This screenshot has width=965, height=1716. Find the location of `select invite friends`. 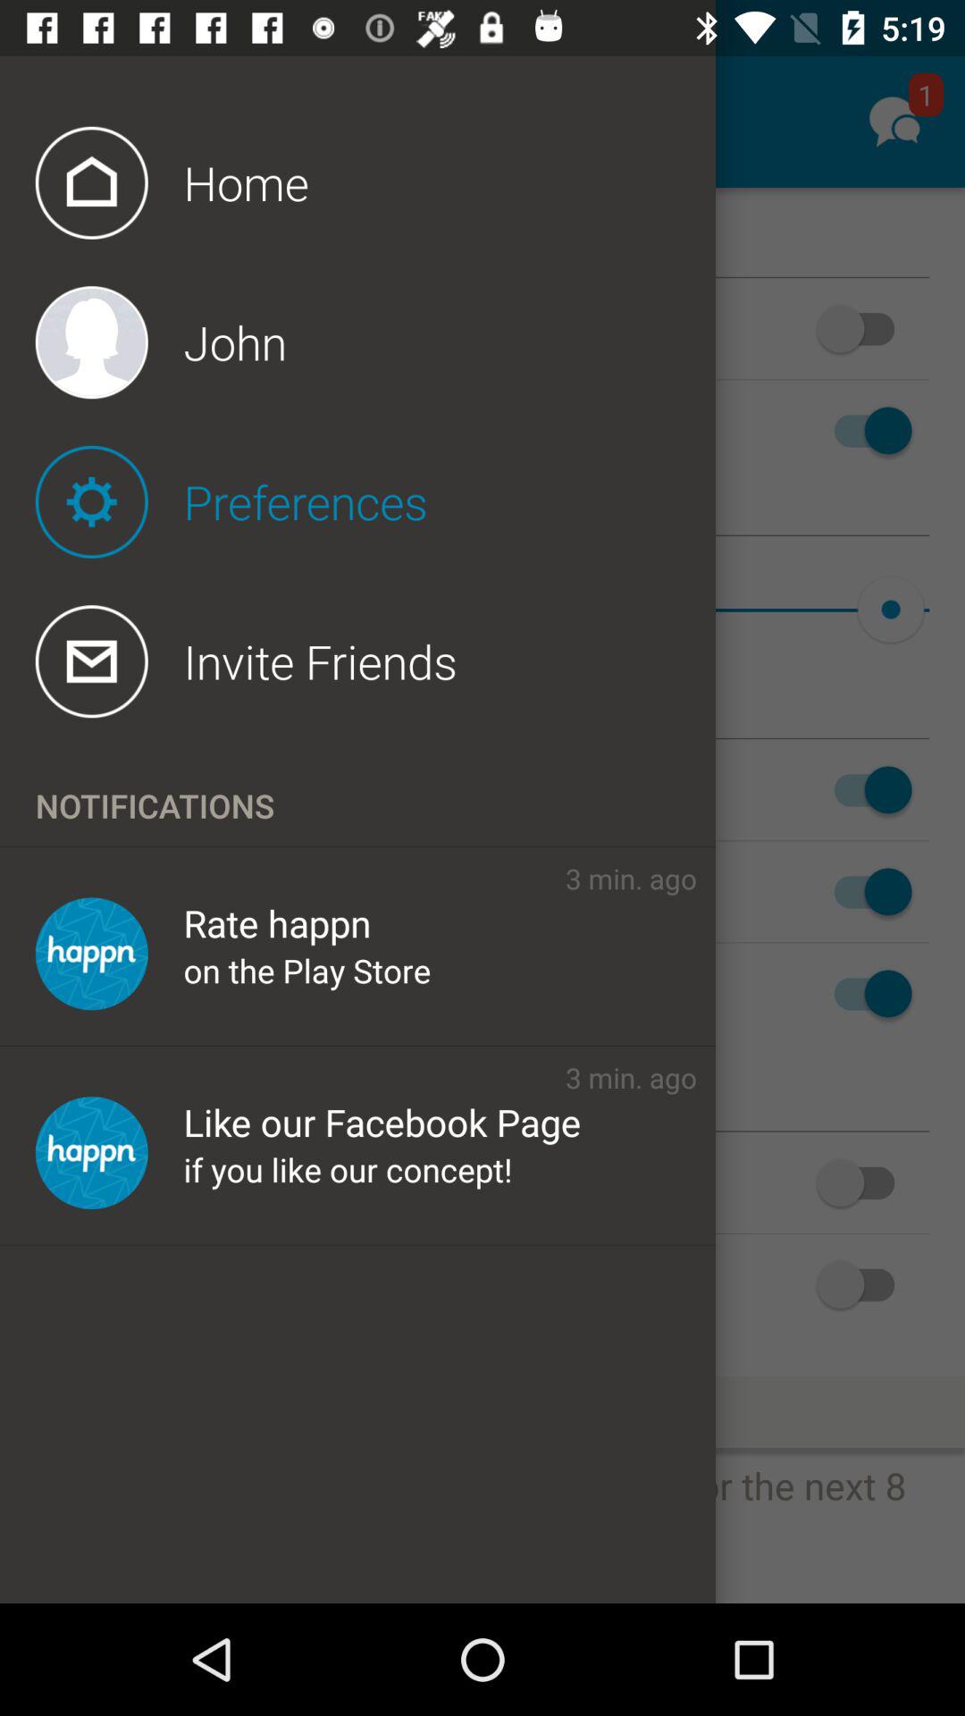

select invite friends is located at coordinates (375, 661).